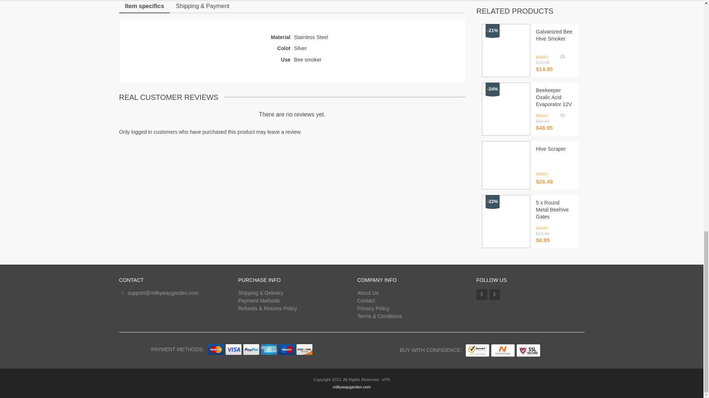 The height and width of the screenshot is (398, 709). What do you see at coordinates (368, 293) in the screenshot?
I see `About Us` at bounding box center [368, 293].